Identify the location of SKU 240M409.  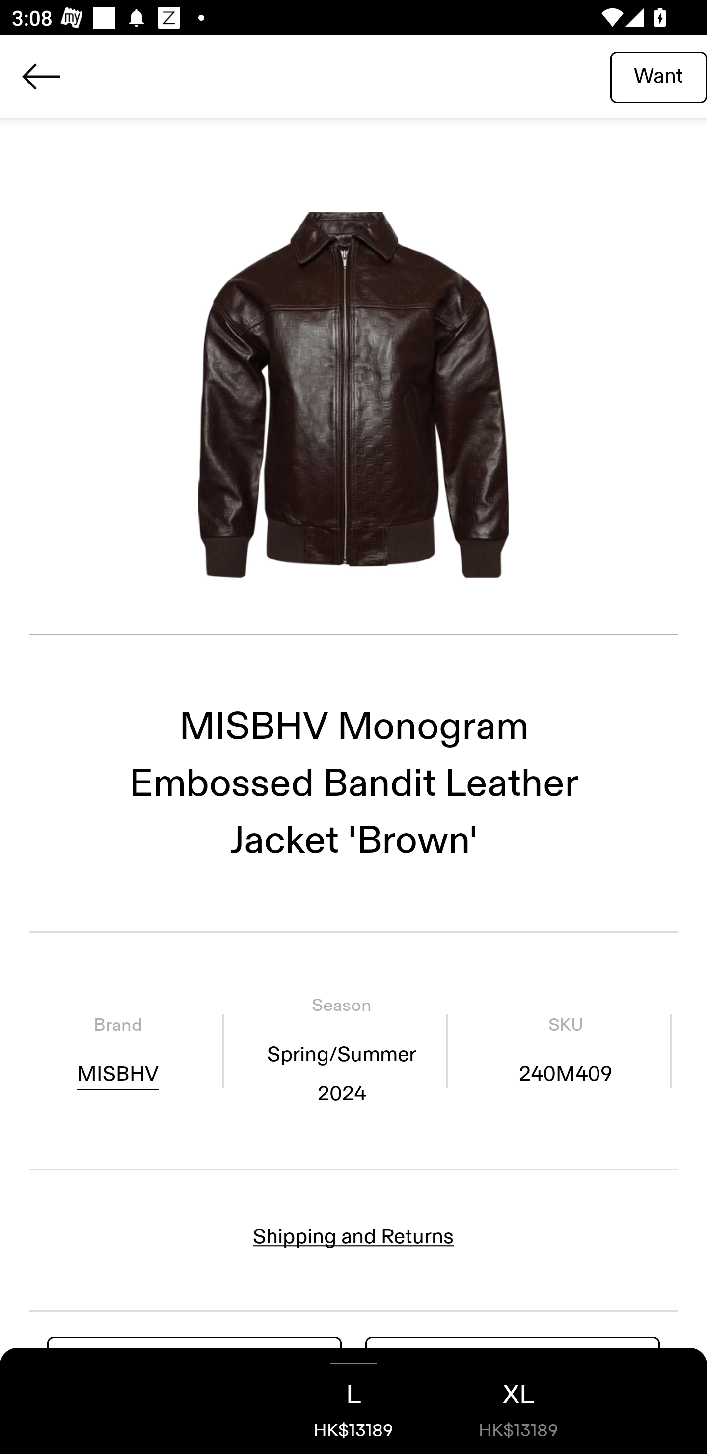
(566, 1051).